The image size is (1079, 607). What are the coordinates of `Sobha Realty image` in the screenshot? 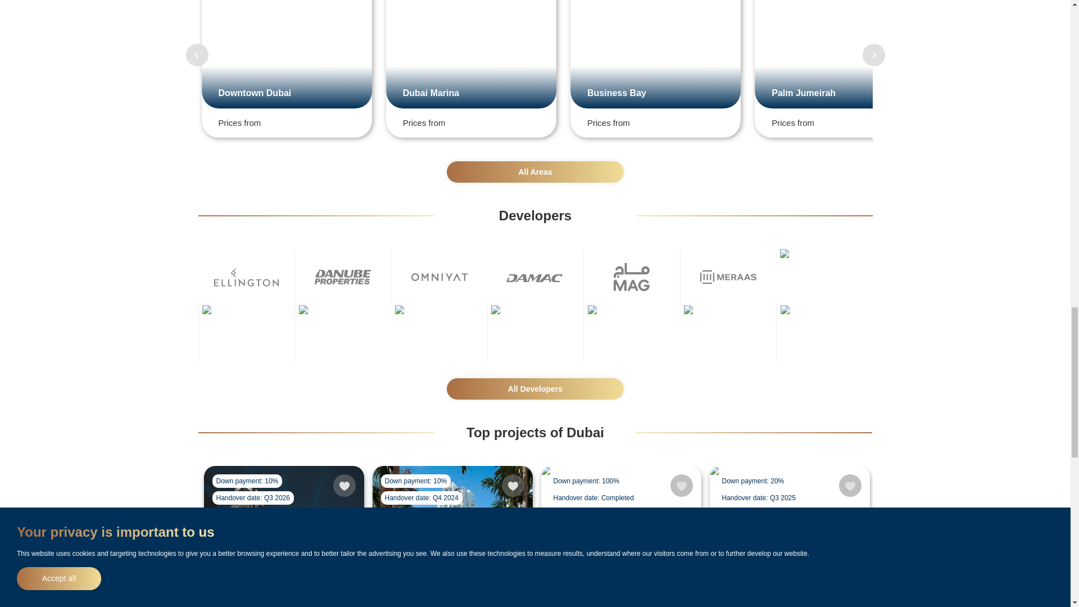 It's located at (632, 333).